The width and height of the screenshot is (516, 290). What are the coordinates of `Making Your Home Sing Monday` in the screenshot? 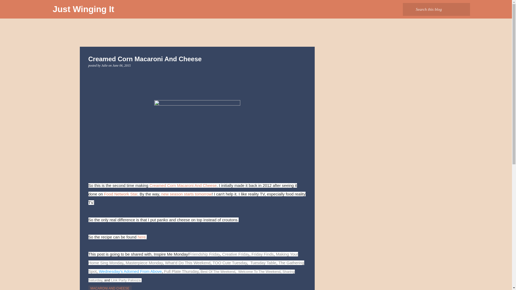 It's located at (193, 258).